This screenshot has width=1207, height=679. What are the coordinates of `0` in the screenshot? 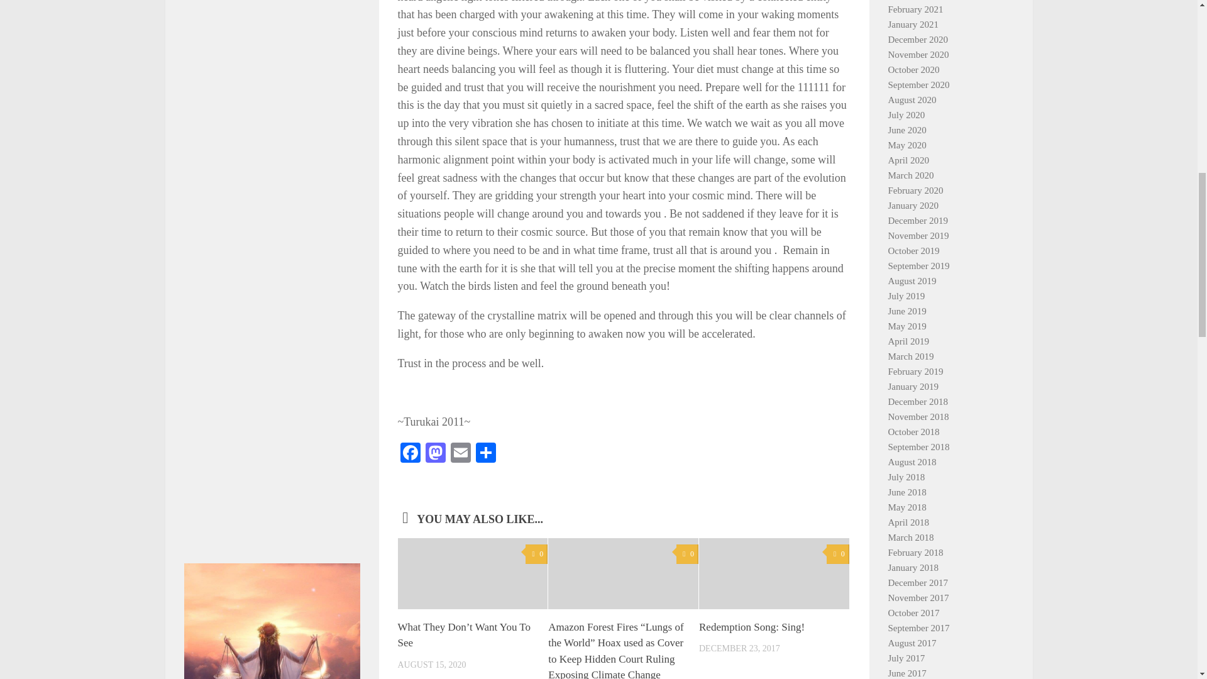 It's located at (536, 555).